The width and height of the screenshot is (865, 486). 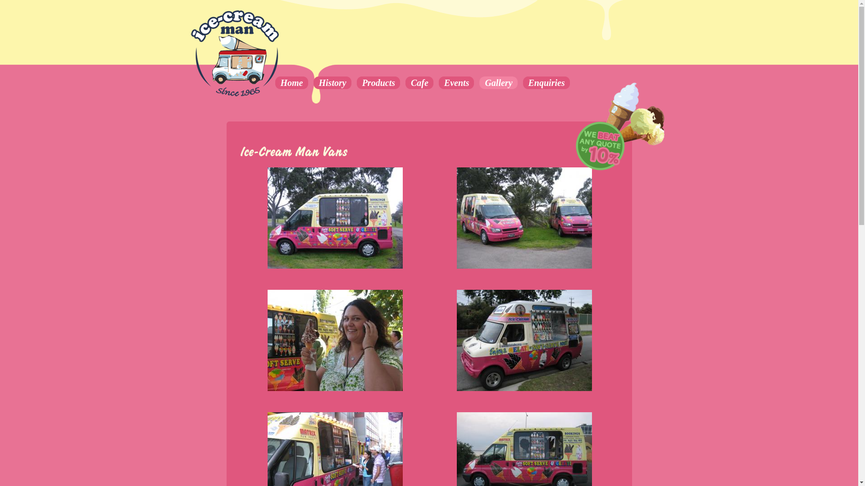 I want to click on Events, so click(x=457, y=83).